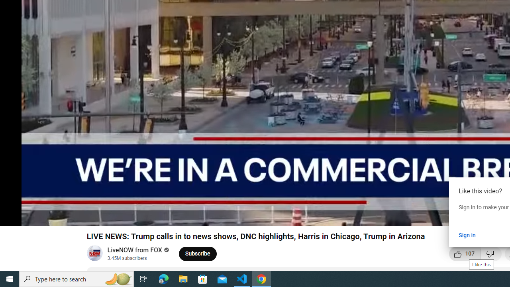 This screenshot has height=287, width=510. Describe the element at coordinates (14, 216) in the screenshot. I see `Play (k)` at that location.